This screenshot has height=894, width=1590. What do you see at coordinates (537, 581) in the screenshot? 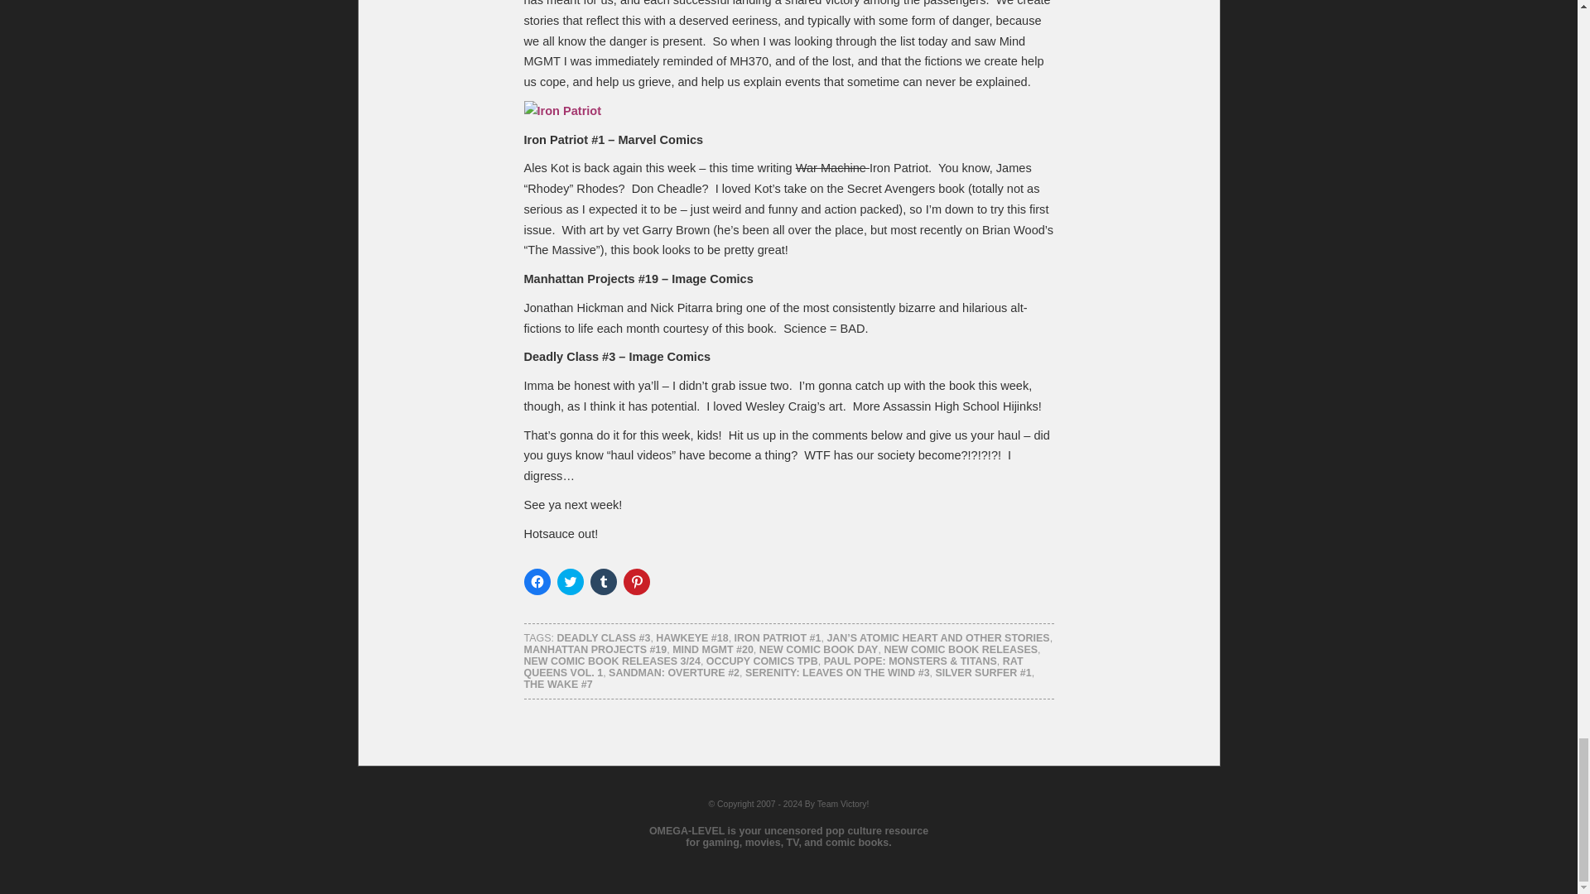
I see `Click to share on Facebook` at bounding box center [537, 581].